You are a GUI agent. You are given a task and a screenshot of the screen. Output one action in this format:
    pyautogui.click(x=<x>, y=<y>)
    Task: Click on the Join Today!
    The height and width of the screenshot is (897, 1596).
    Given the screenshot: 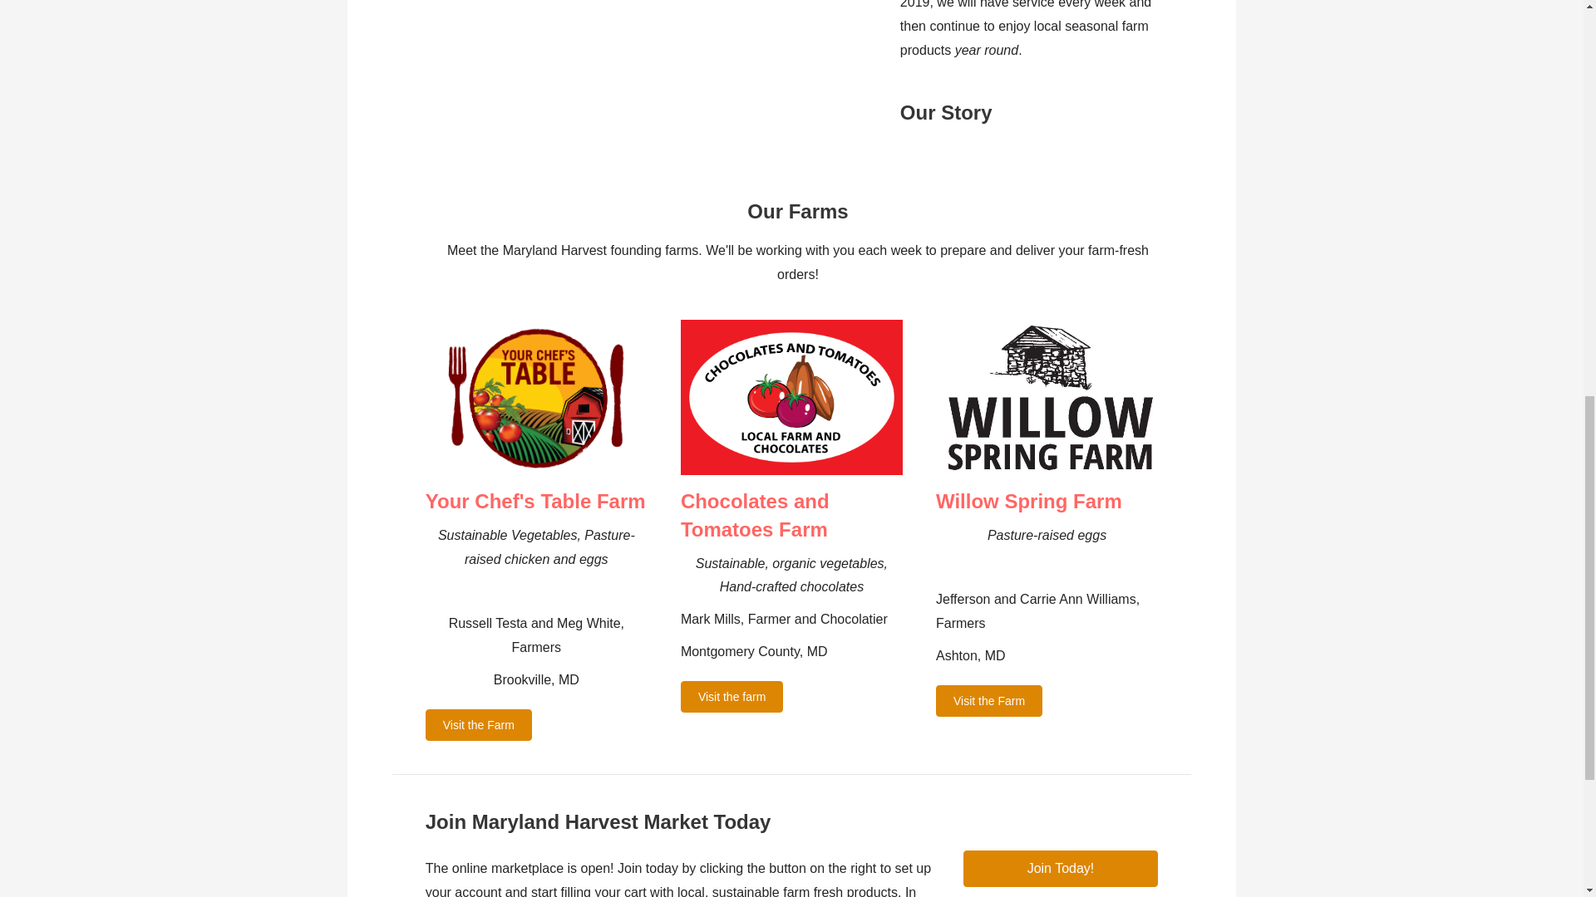 What is the action you would take?
    pyautogui.click(x=1061, y=869)
    